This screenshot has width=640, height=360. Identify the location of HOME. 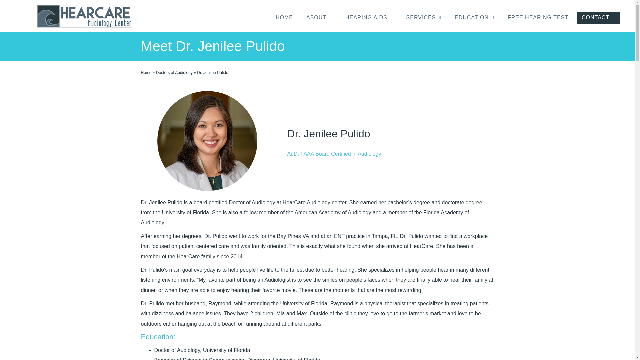
(284, 17).